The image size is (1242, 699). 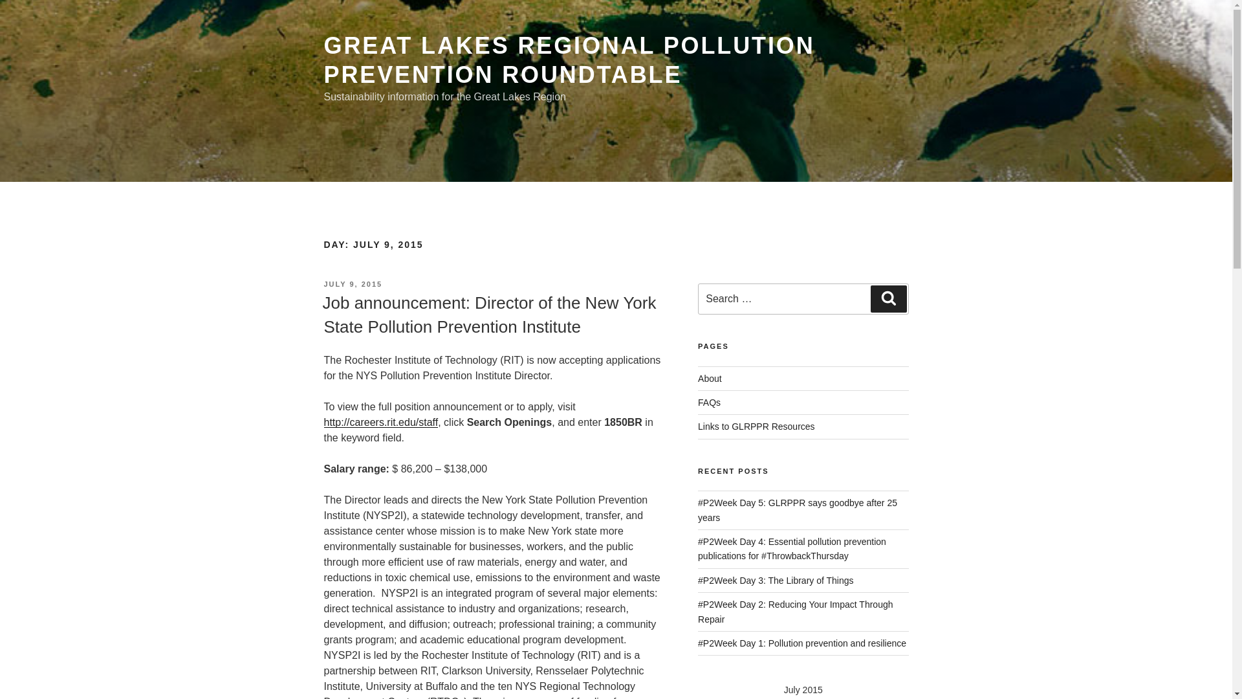 I want to click on About, so click(x=710, y=378).